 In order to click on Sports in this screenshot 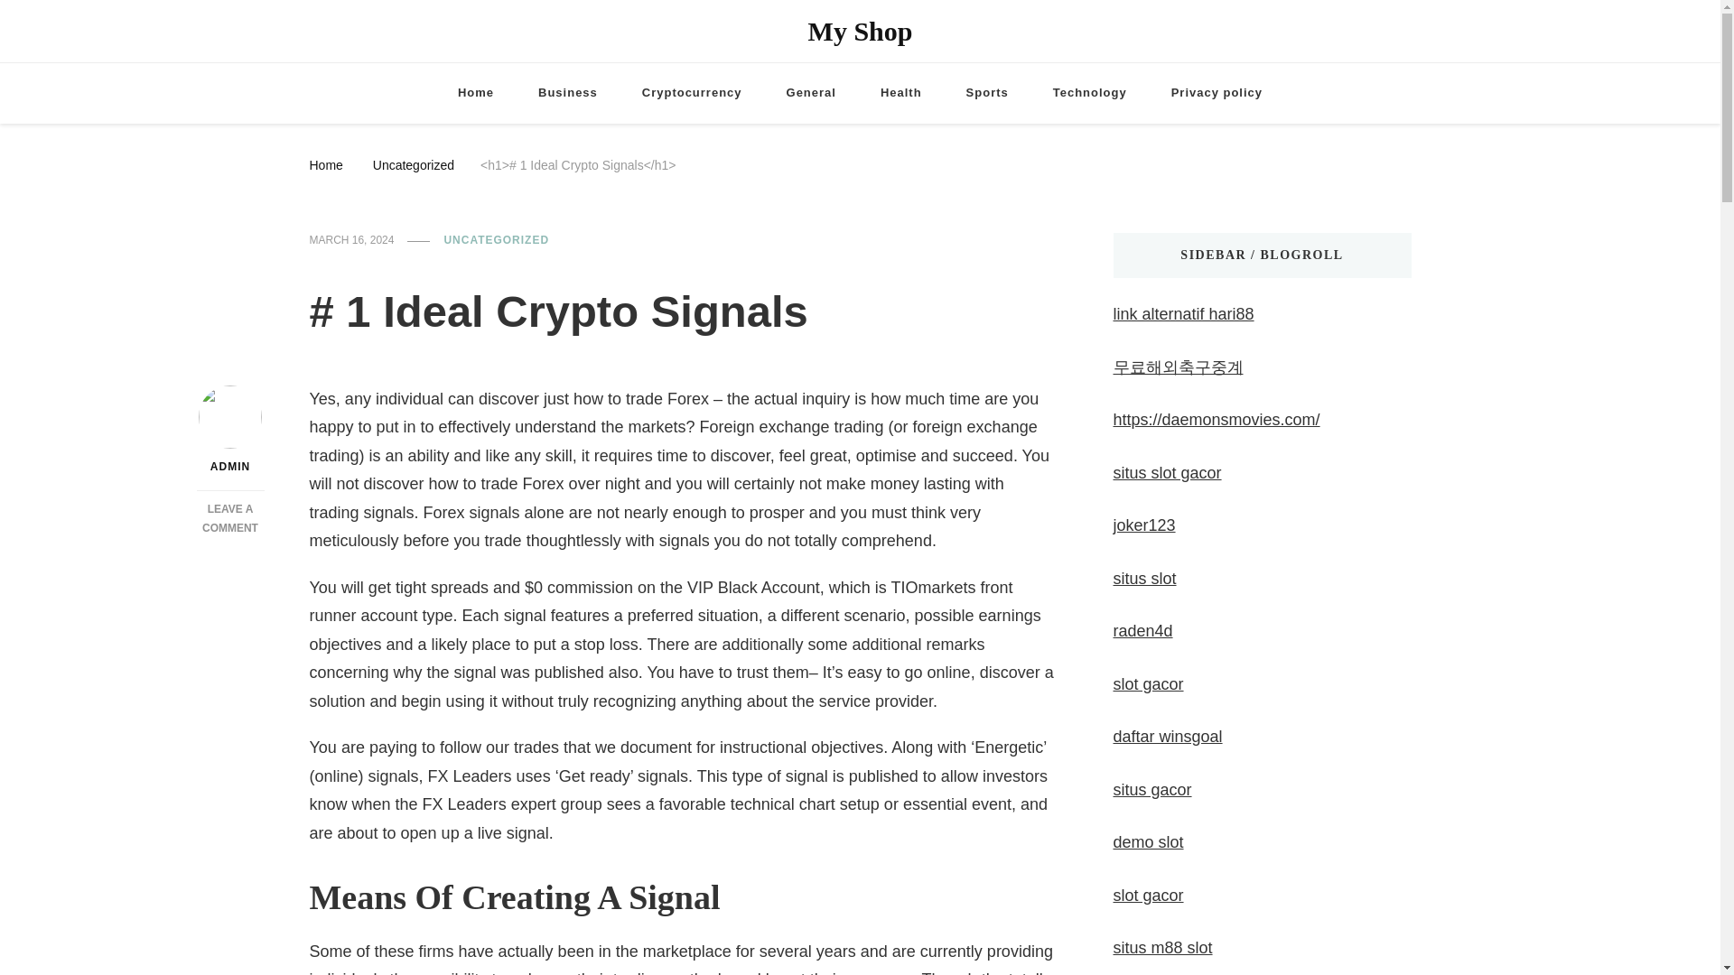, I will do `click(1089, 94)`.